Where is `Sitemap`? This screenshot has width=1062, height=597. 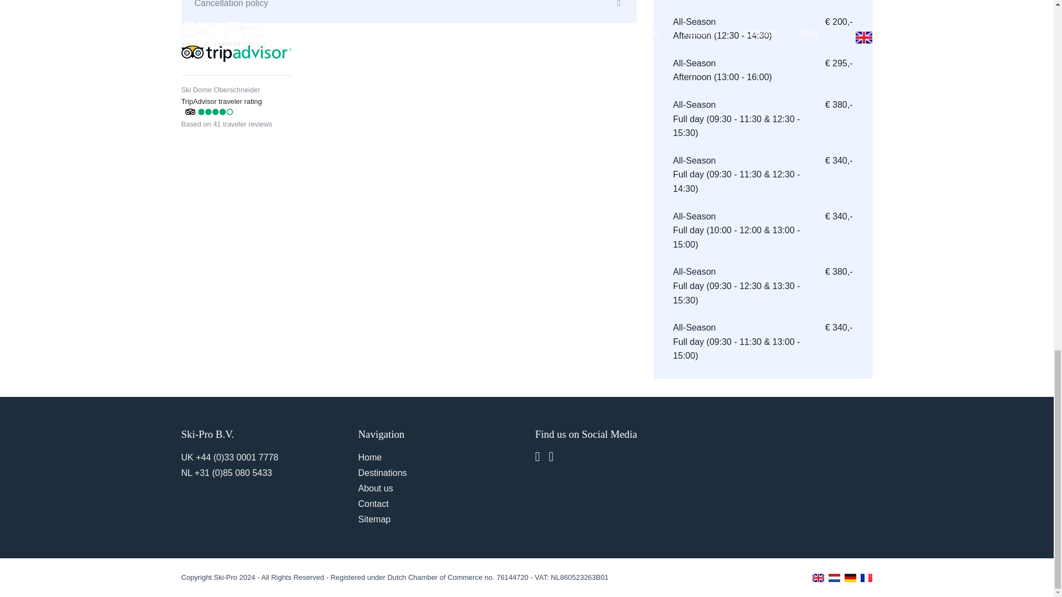 Sitemap is located at coordinates (374, 519).